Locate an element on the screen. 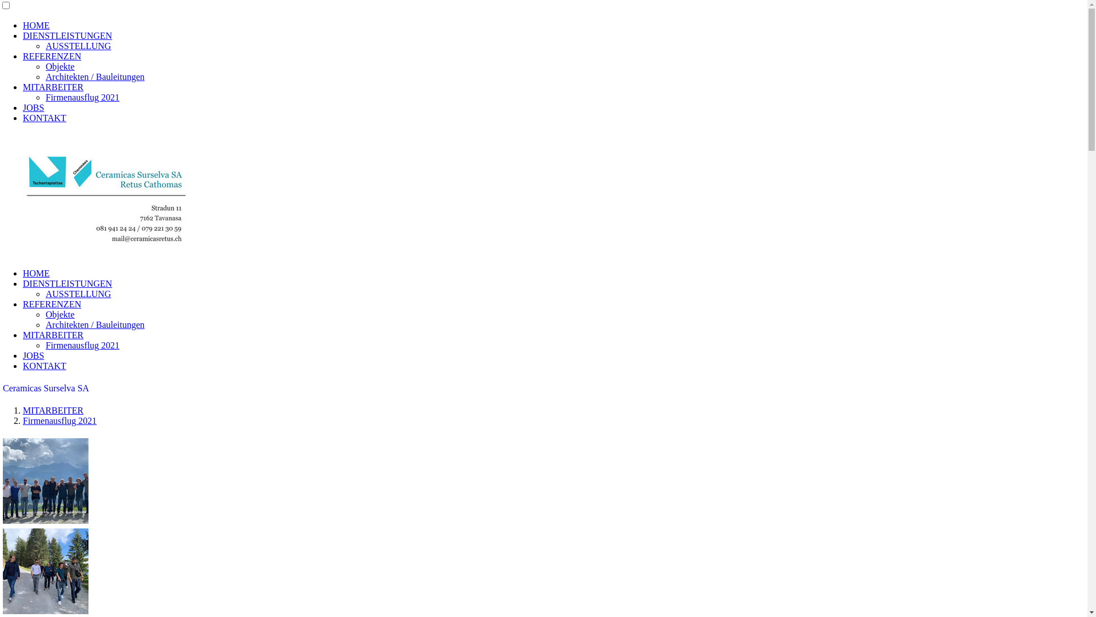 This screenshot has width=1096, height=617. Objekte is located at coordinates (61, 314).